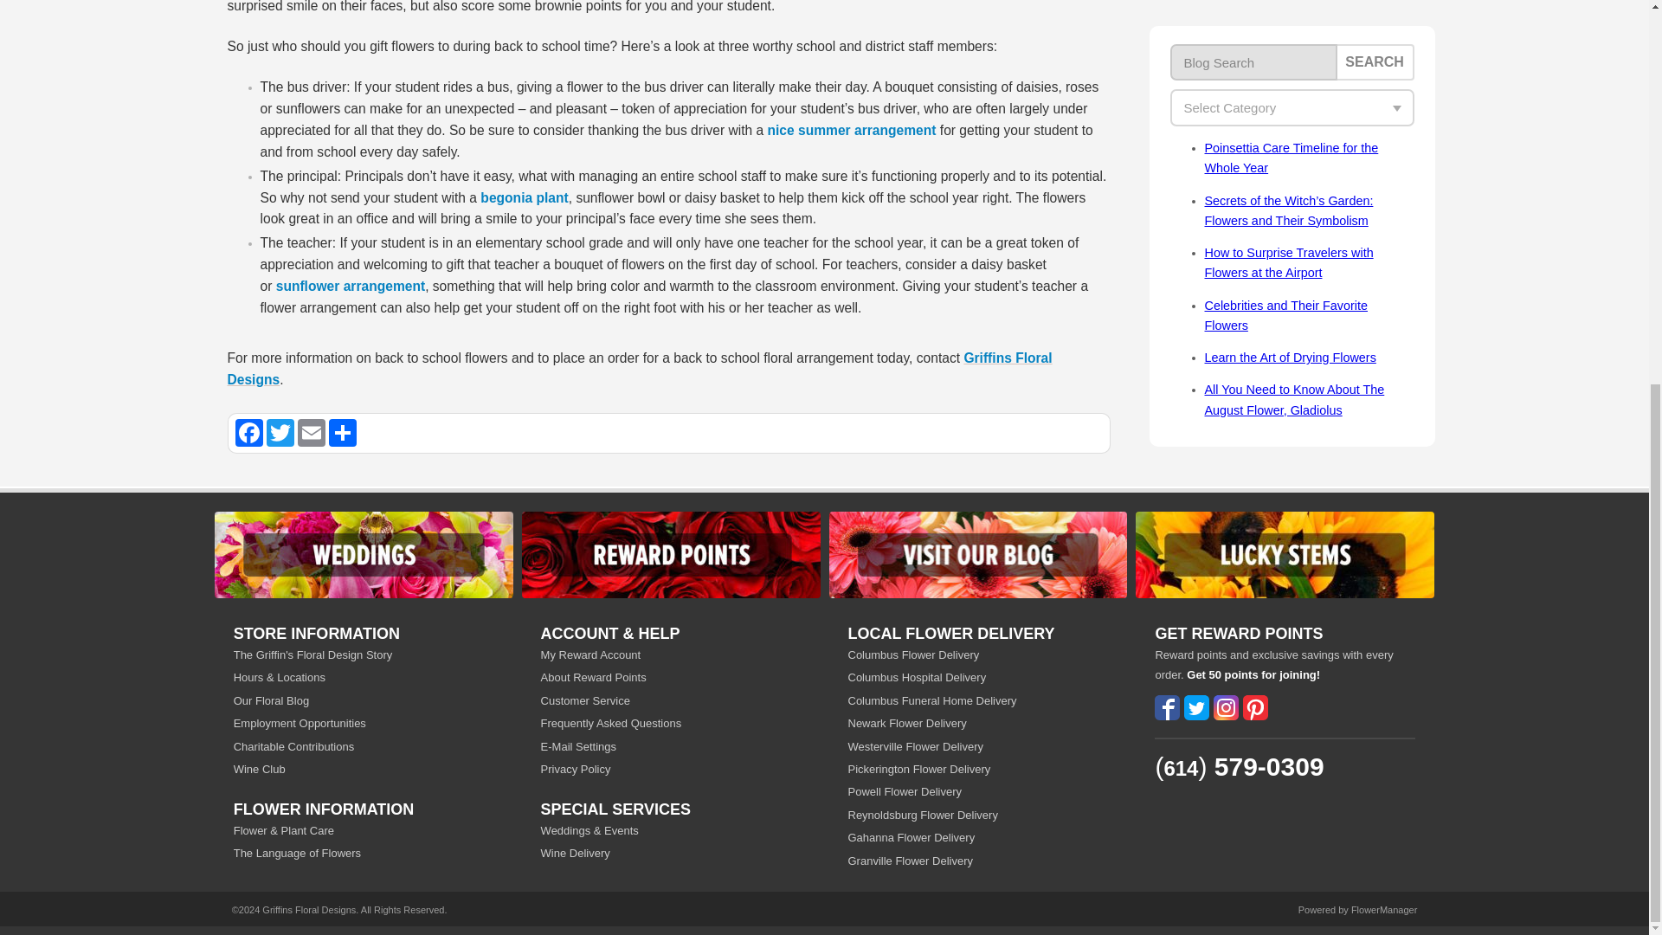 This screenshot has width=1662, height=935. What do you see at coordinates (312, 433) in the screenshot?
I see `Email` at bounding box center [312, 433].